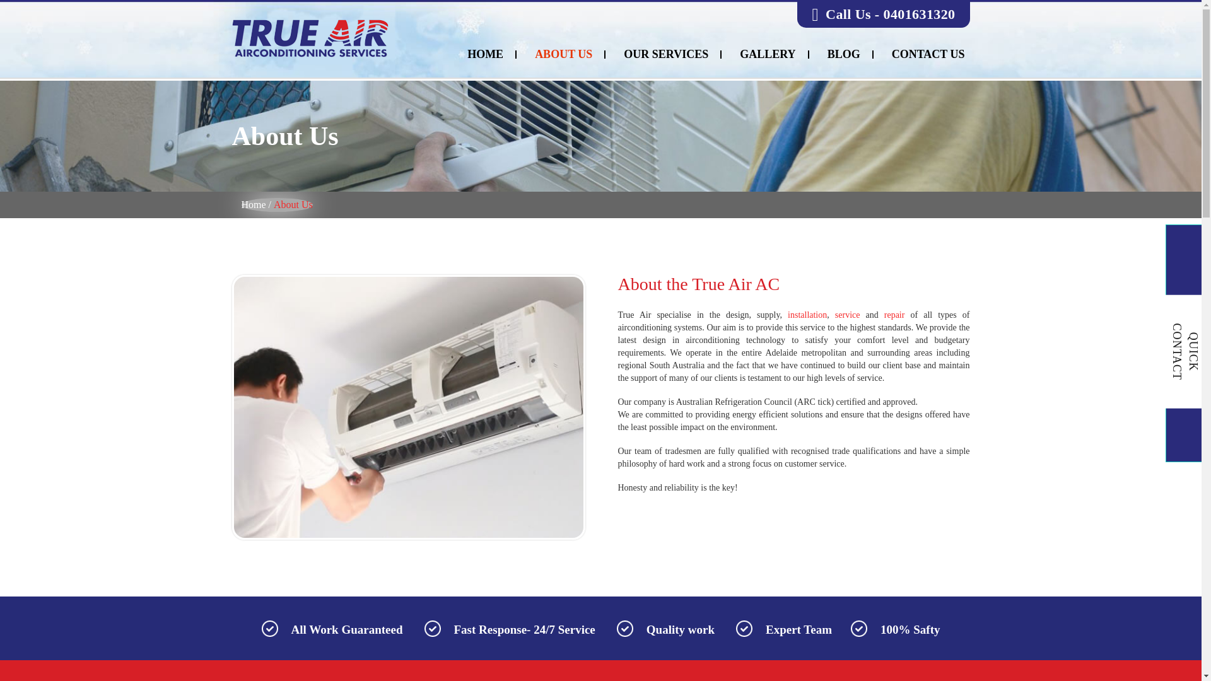 This screenshot has height=681, width=1211. What do you see at coordinates (666, 54) in the screenshot?
I see `OUR SERVICES` at bounding box center [666, 54].